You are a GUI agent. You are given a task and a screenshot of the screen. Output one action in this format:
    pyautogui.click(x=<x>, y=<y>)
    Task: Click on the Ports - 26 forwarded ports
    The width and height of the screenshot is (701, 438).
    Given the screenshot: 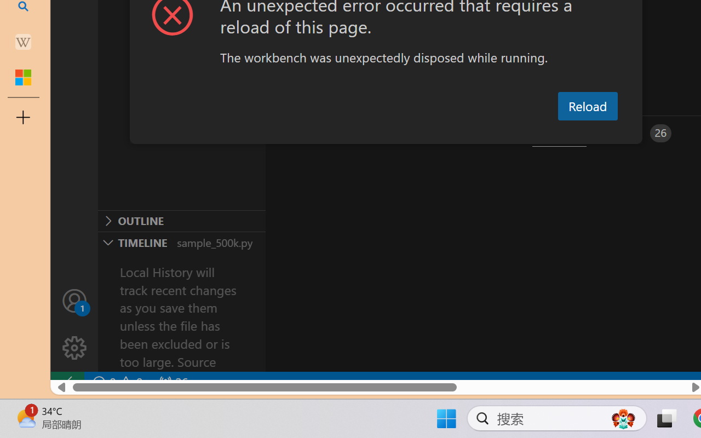 What is the action you would take?
    pyautogui.click(x=638, y=133)
    